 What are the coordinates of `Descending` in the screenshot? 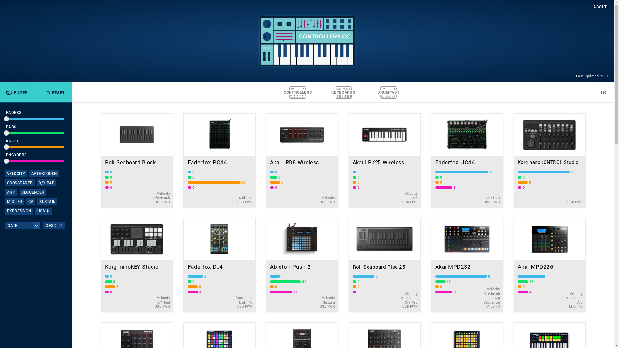 It's located at (61, 226).